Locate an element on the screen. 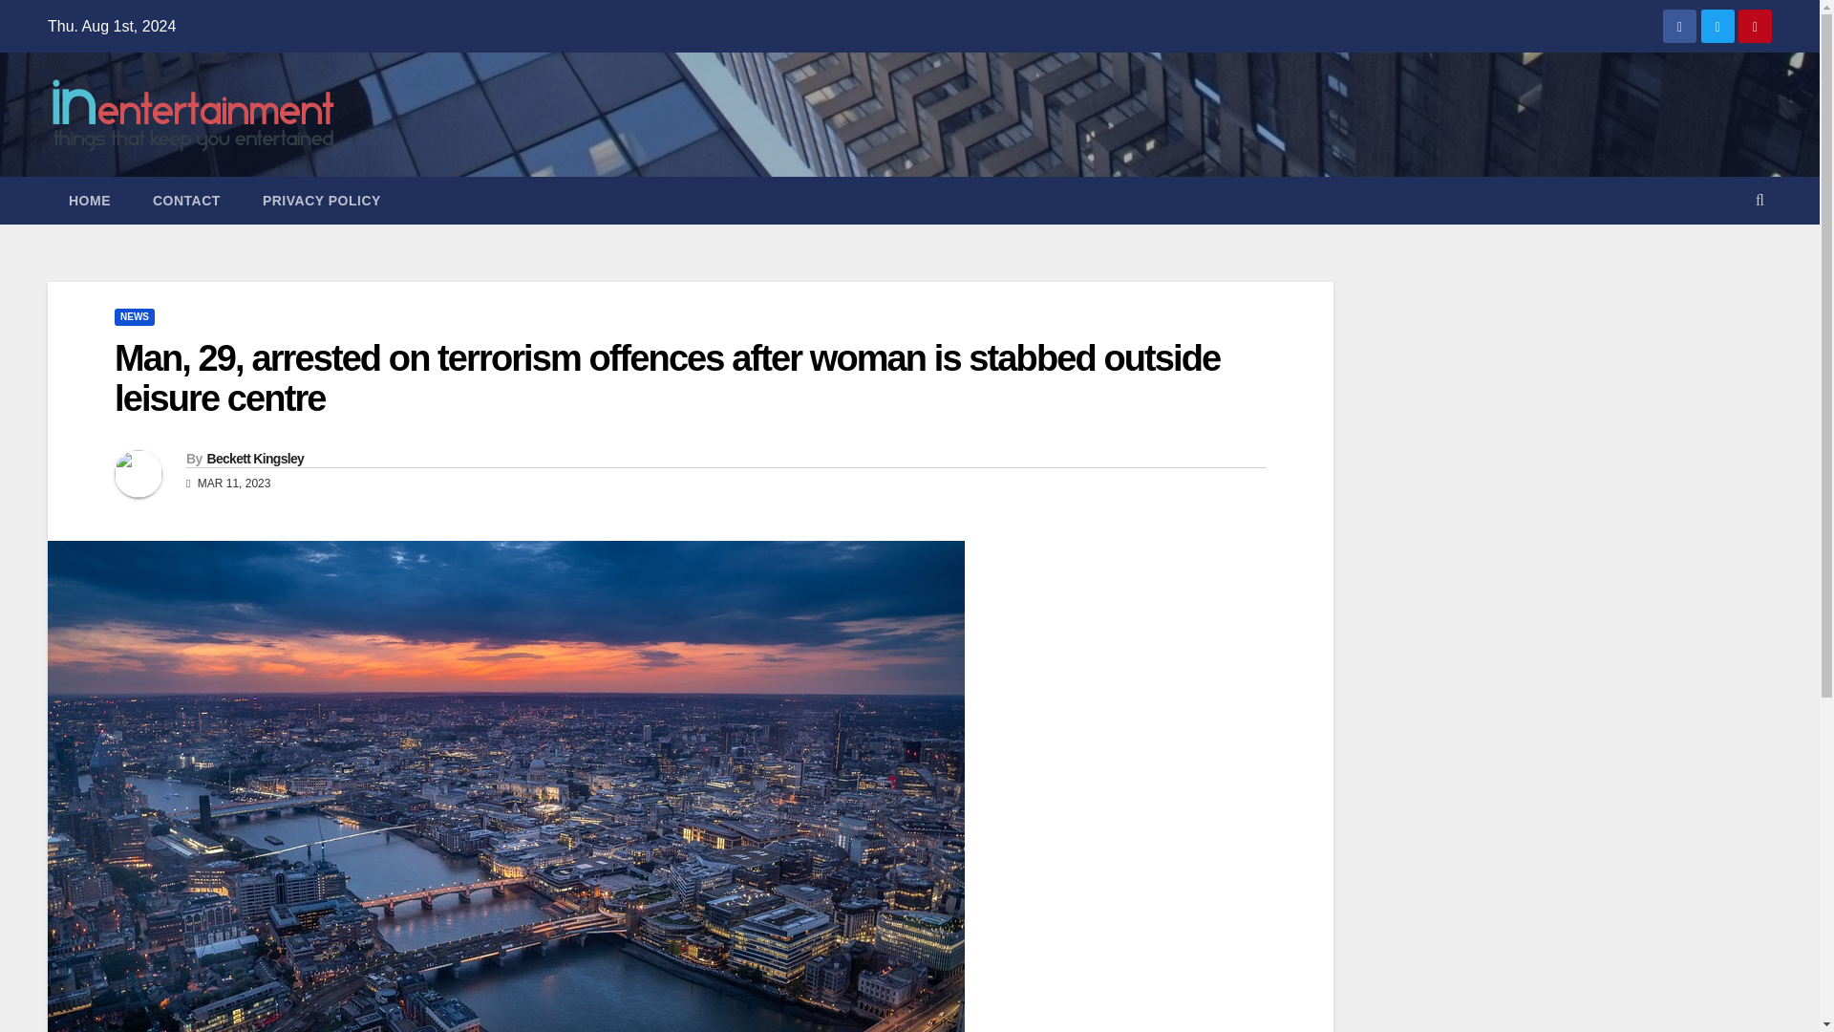 This screenshot has height=1032, width=1834. NEWS is located at coordinates (134, 317).